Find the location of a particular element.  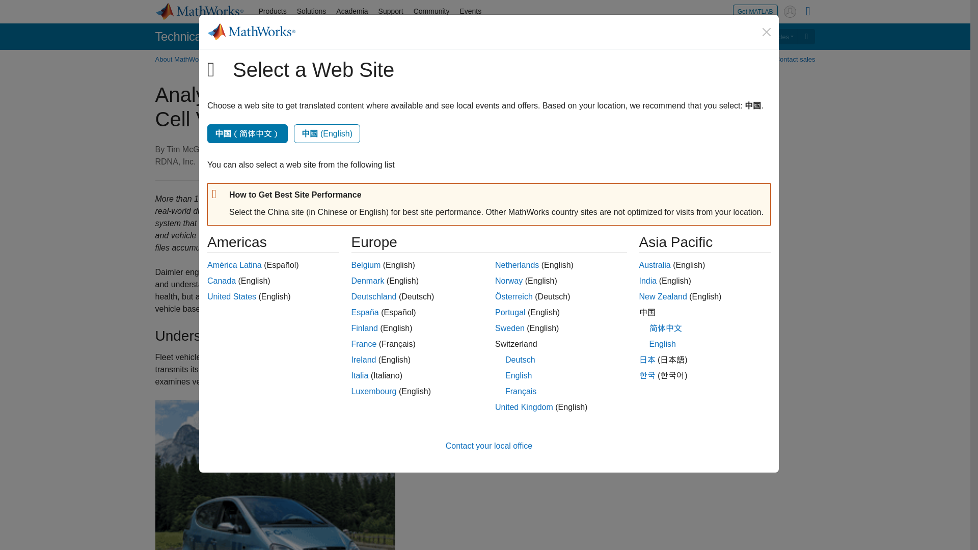

Sign In is located at coordinates (790, 11).